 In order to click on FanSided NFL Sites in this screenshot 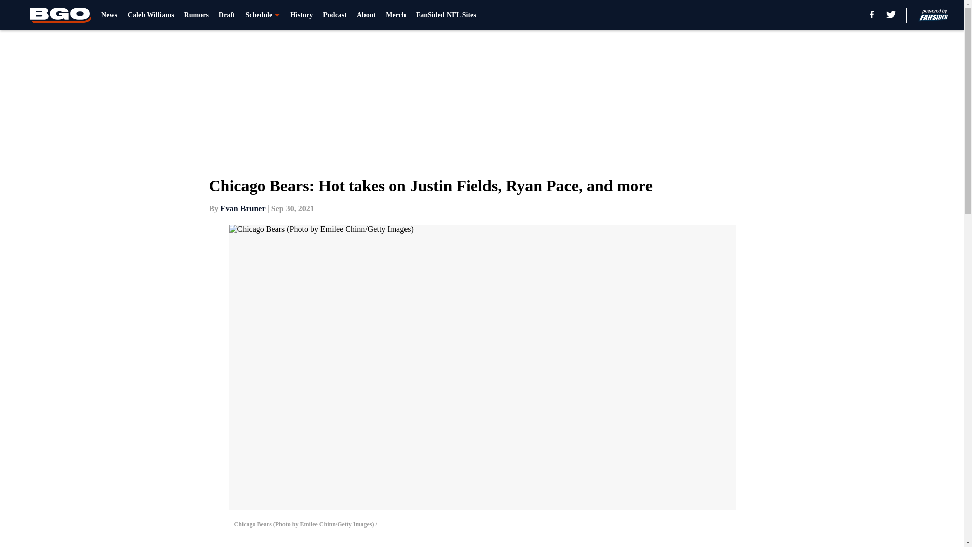, I will do `click(445, 15)`.